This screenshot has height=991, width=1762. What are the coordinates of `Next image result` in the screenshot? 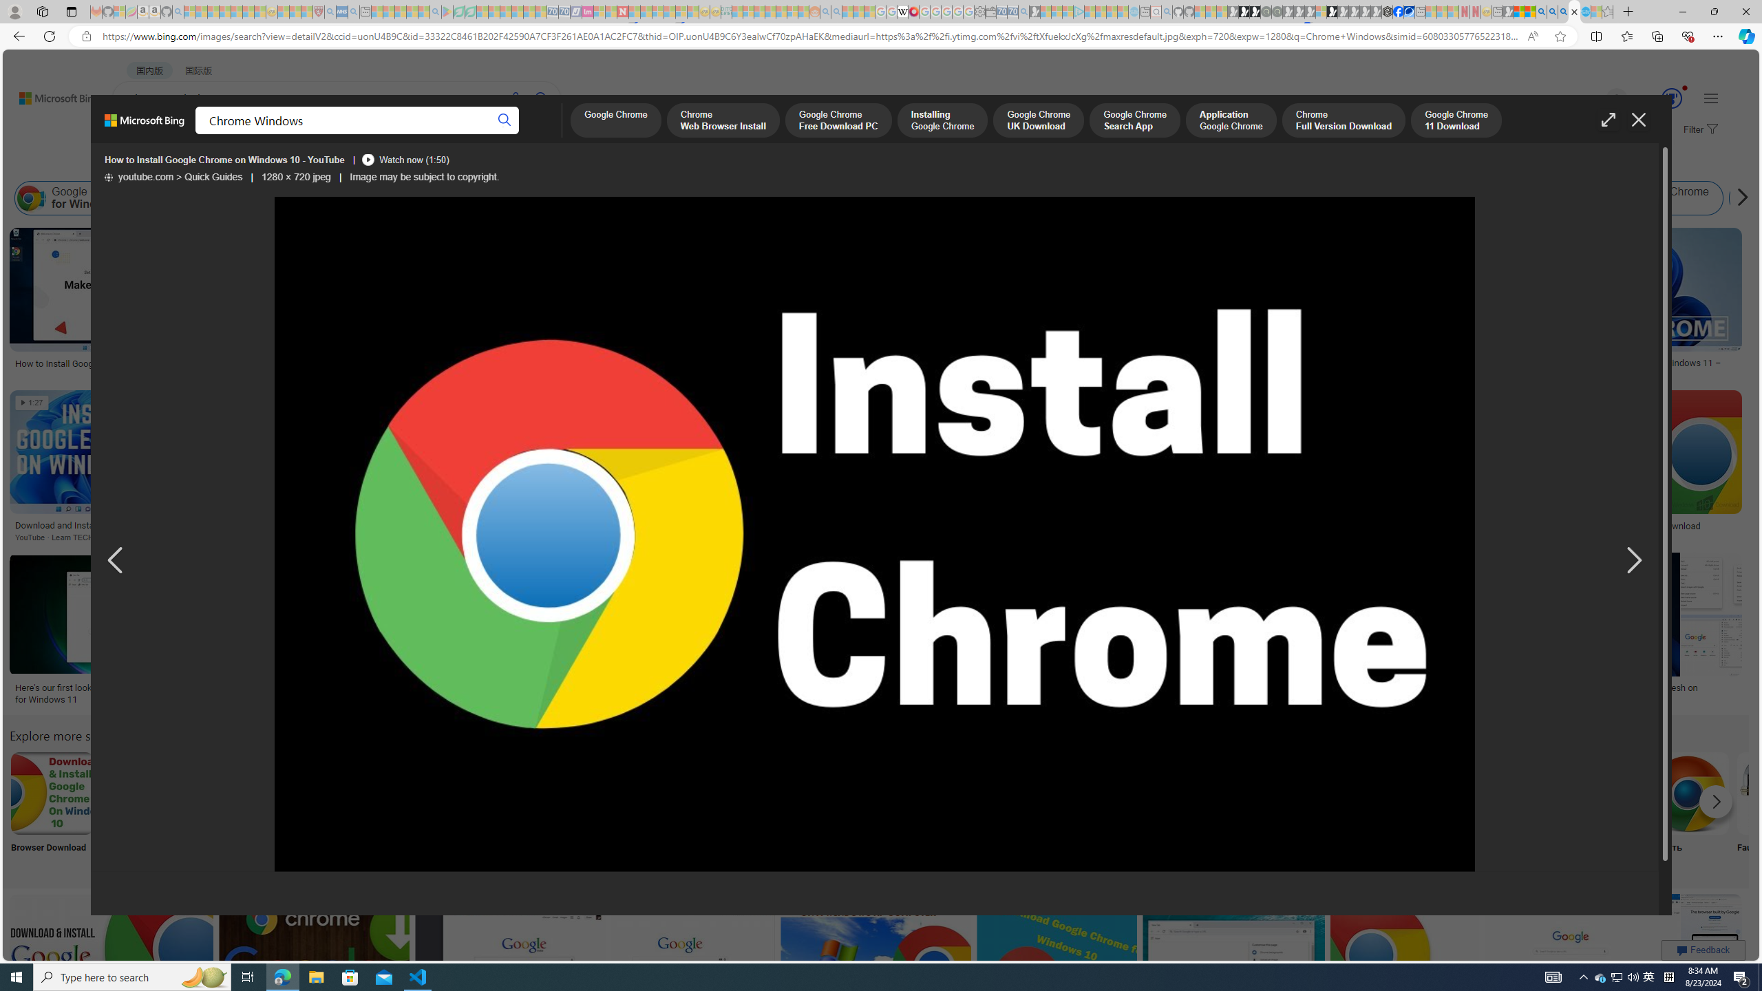 It's located at (1633, 561).